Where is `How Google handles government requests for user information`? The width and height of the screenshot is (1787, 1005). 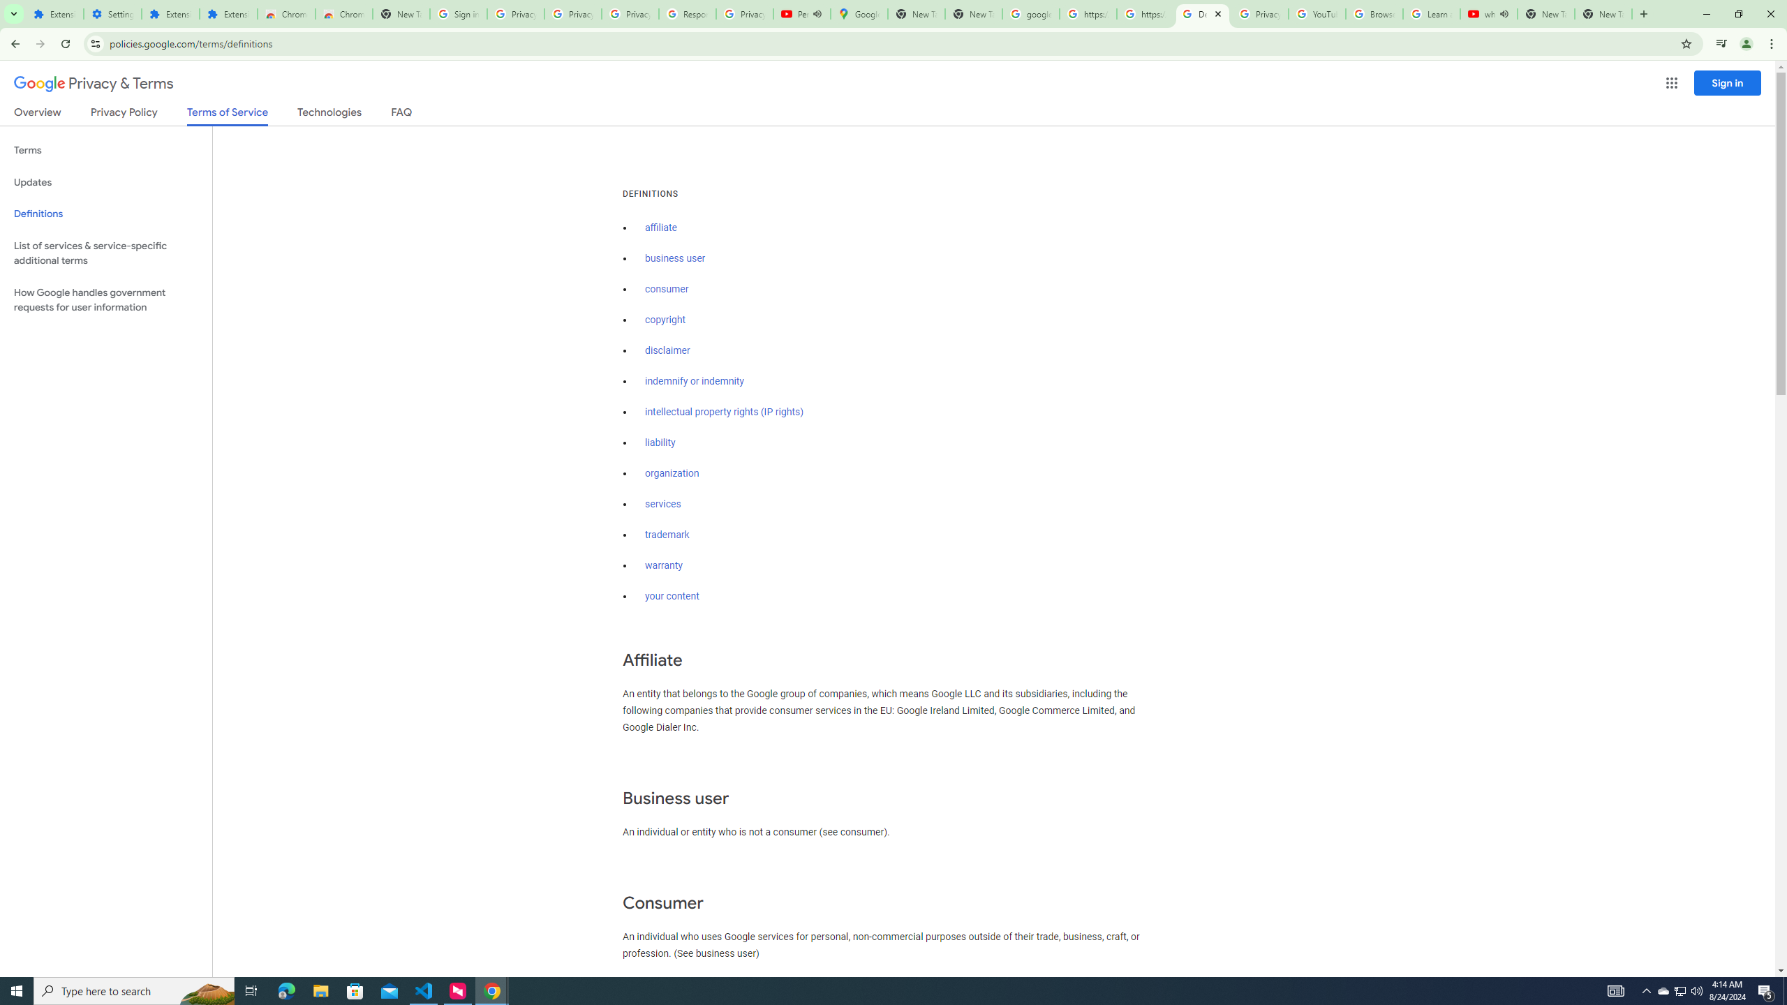 How Google handles government requests for user information is located at coordinates (106, 300).